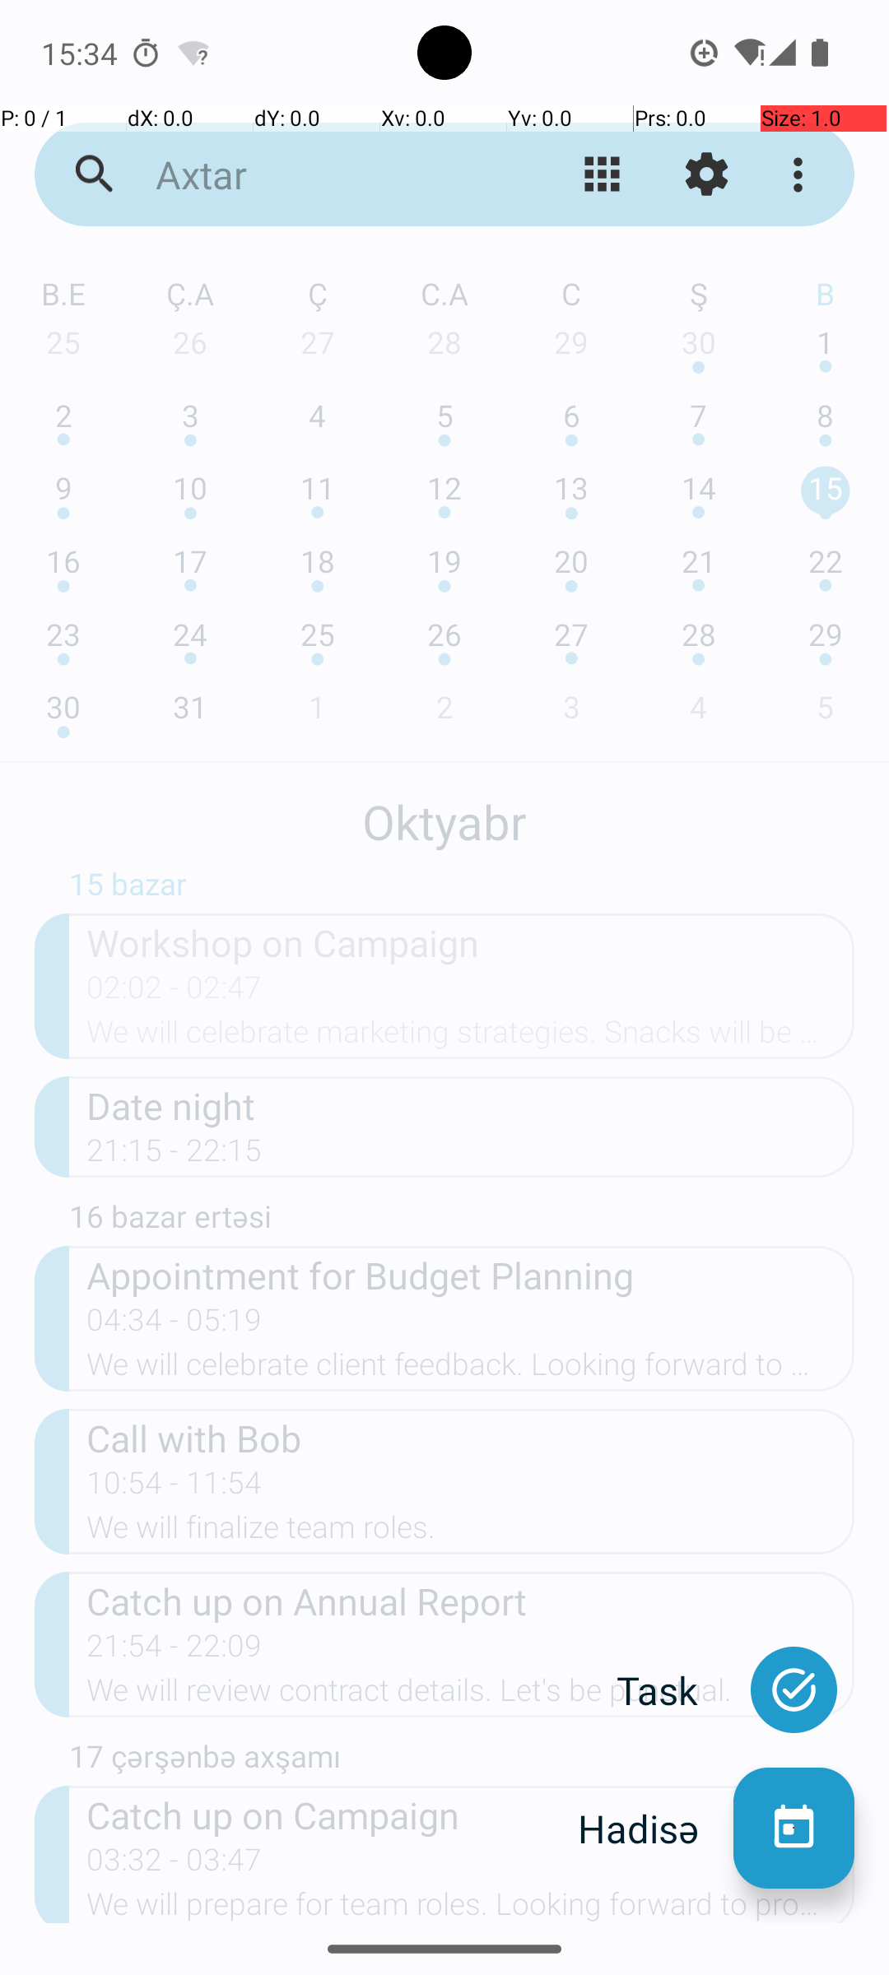  I want to click on We will celebrate client feedback. Looking forward to productive discussions., so click(471, 1369).